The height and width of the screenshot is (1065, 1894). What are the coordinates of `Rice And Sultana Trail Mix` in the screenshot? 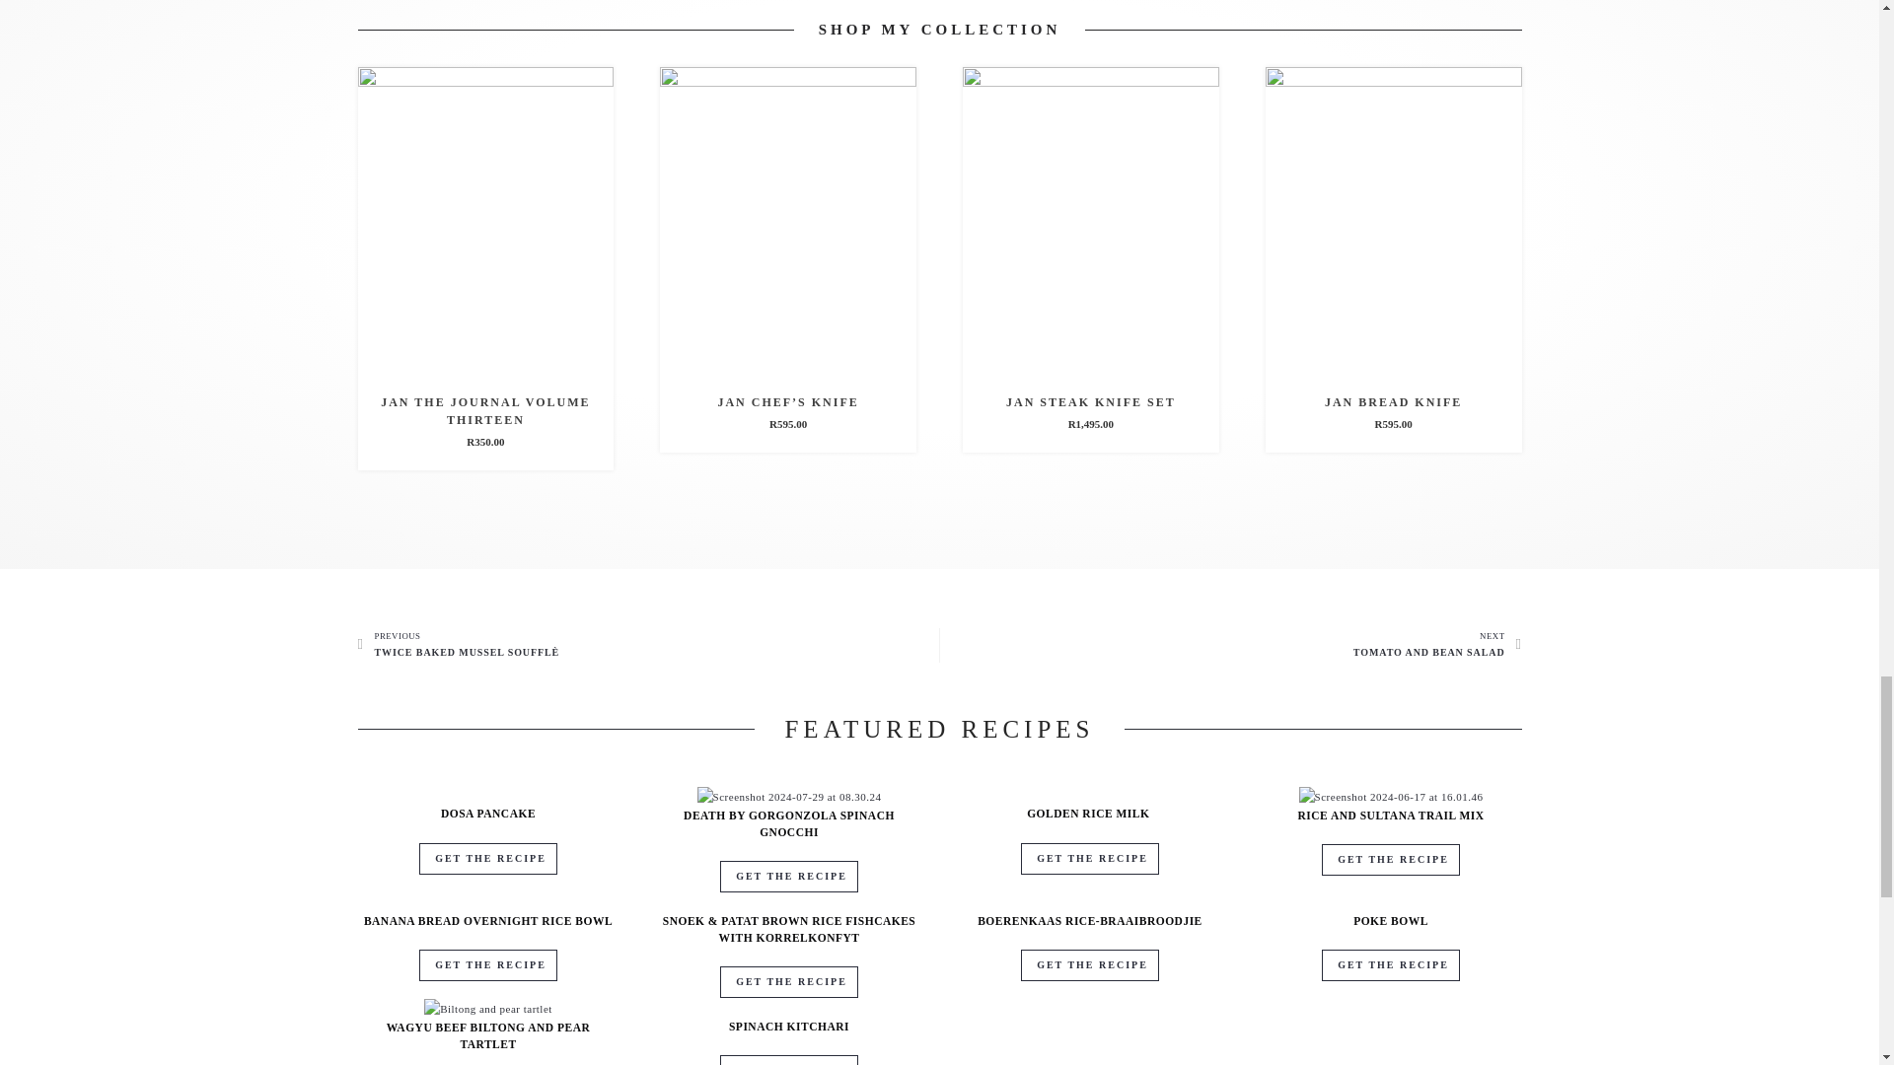 It's located at (1391, 796).